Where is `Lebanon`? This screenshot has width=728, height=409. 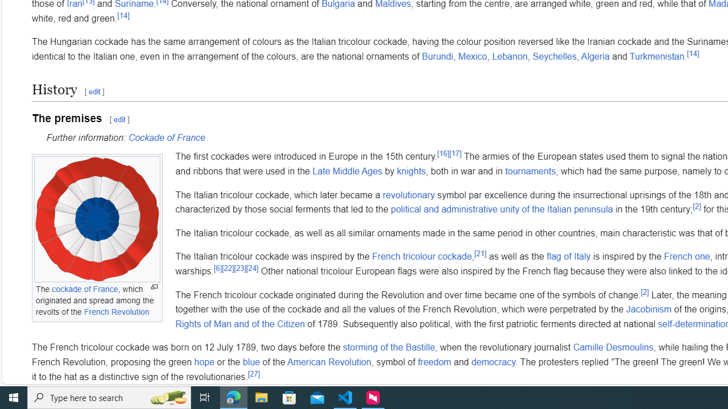
Lebanon is located at coordinates (510, 56).